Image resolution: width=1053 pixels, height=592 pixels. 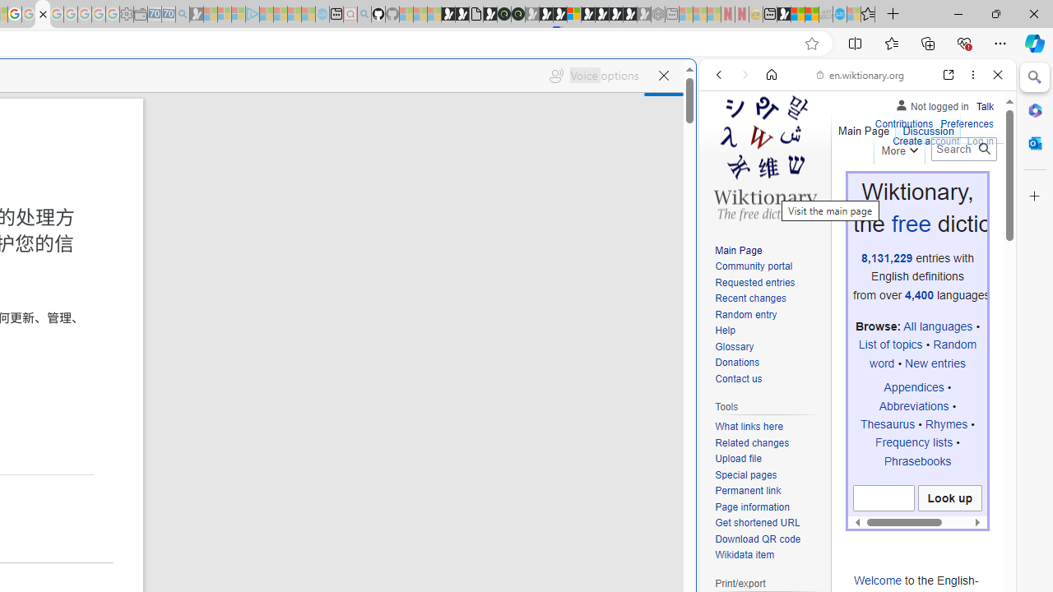 I want to click on Download QR code, so click(x=768, y=539).